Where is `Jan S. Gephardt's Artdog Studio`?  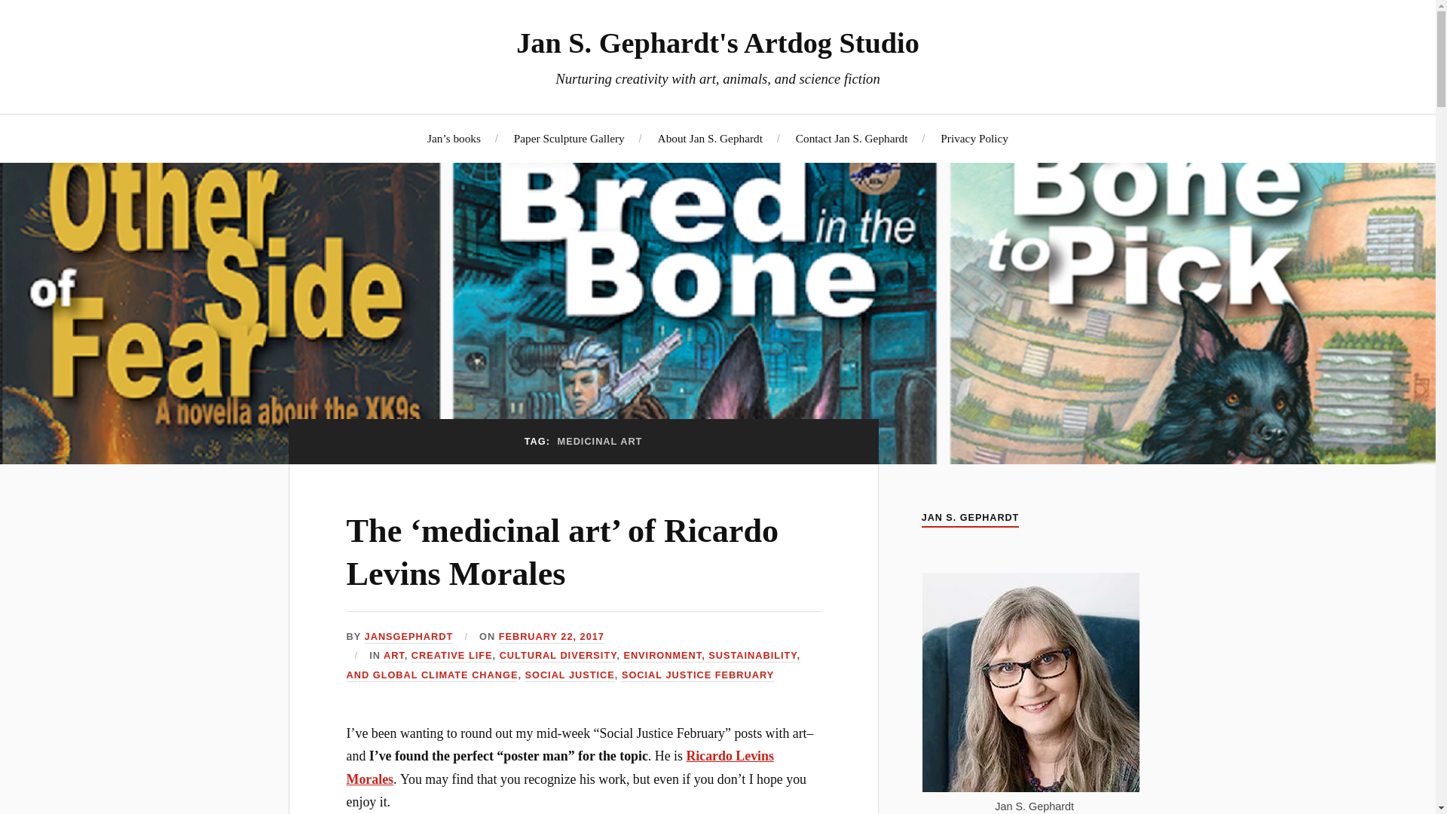
Jan S. Gephardt's Artdog Studio is located at coordinates (717, 42).